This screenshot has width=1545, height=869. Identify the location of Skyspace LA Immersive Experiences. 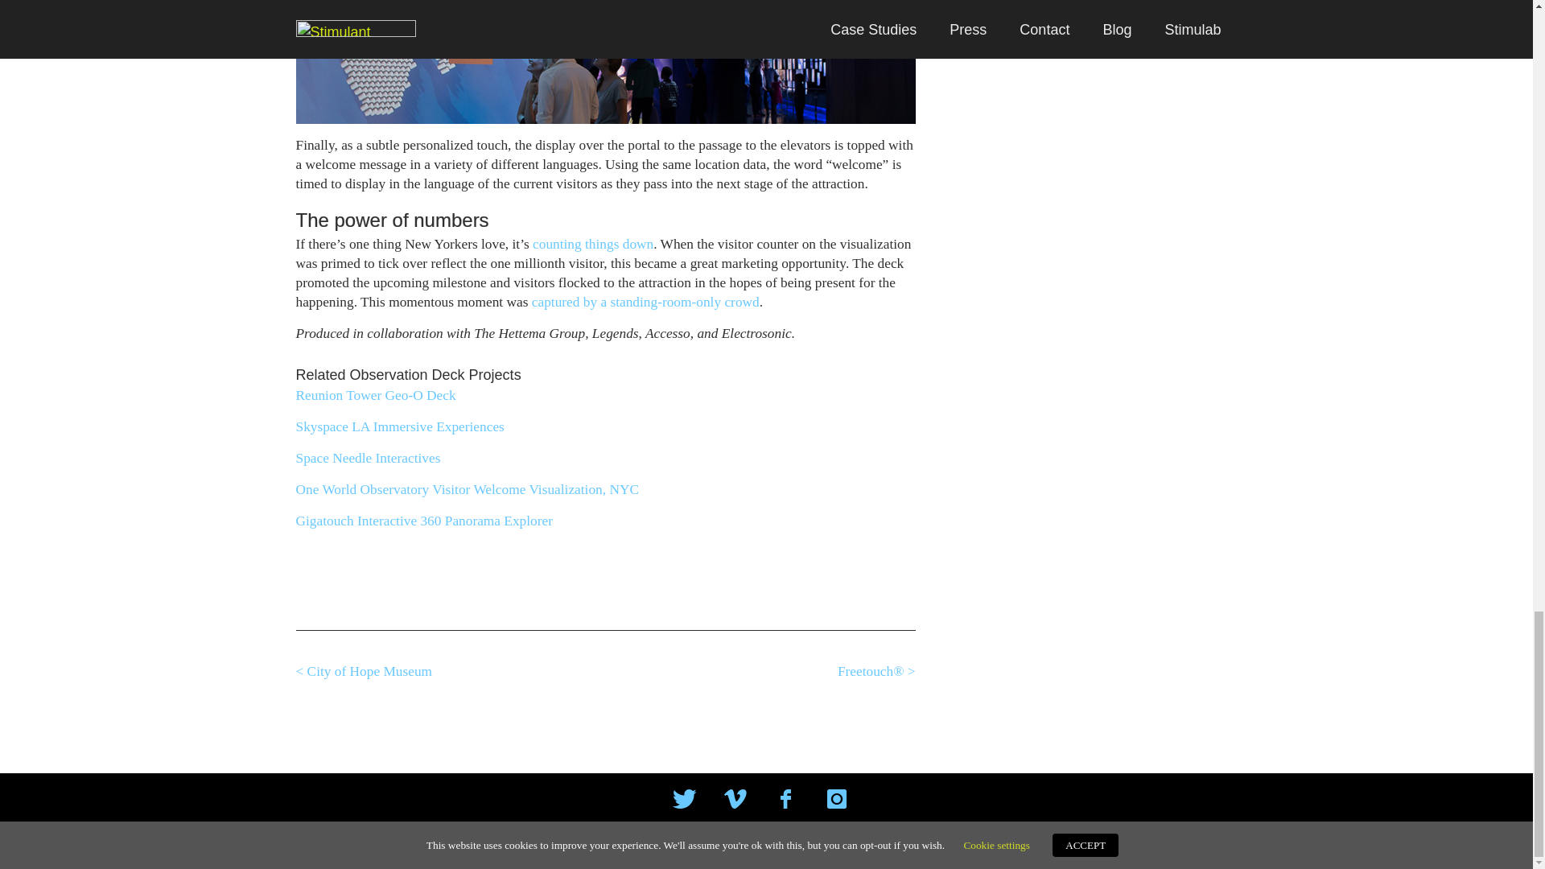
(401, 426).